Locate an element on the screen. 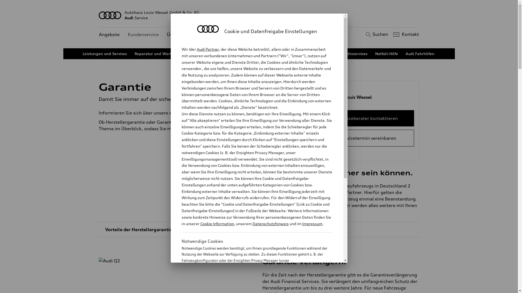  Suchen is located at coordinates (376, 34).